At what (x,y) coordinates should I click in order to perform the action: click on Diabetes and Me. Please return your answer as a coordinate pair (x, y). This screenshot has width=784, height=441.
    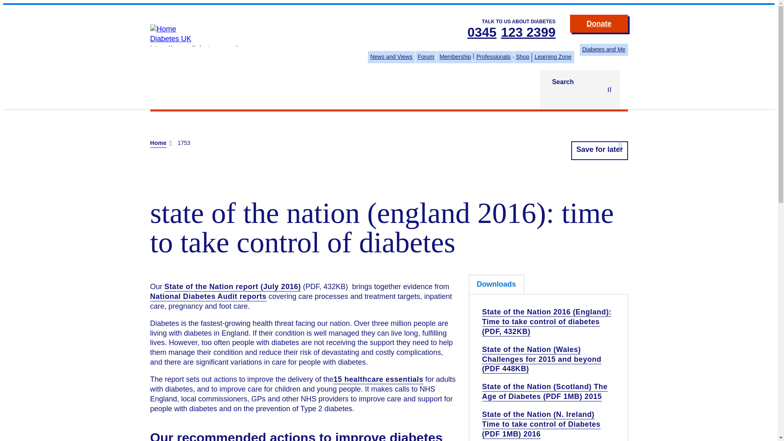
    Looking at the image, I should click on (604, 50).